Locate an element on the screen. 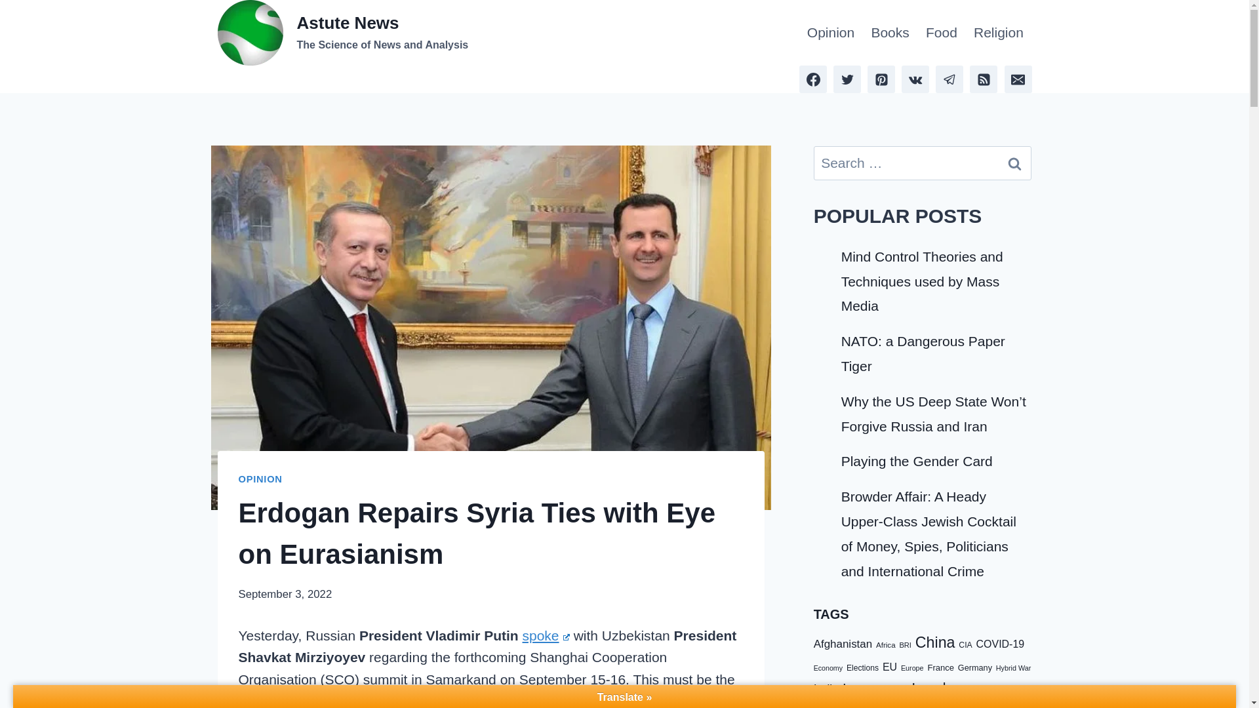  OPINION is located at coordinates (942, 33).